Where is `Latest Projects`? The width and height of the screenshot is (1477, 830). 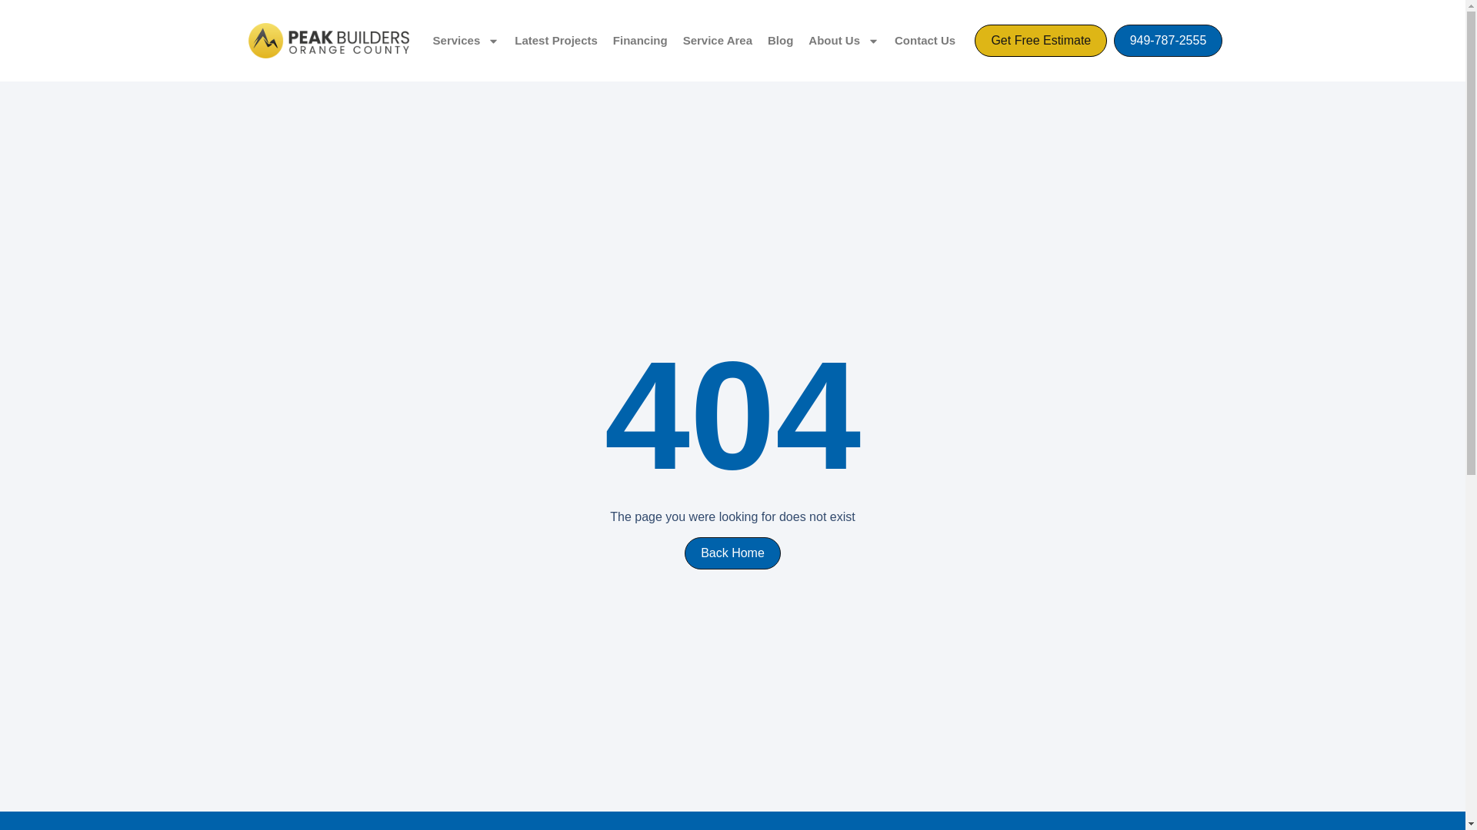
Latest Projects is located at coordinates (555, 40).